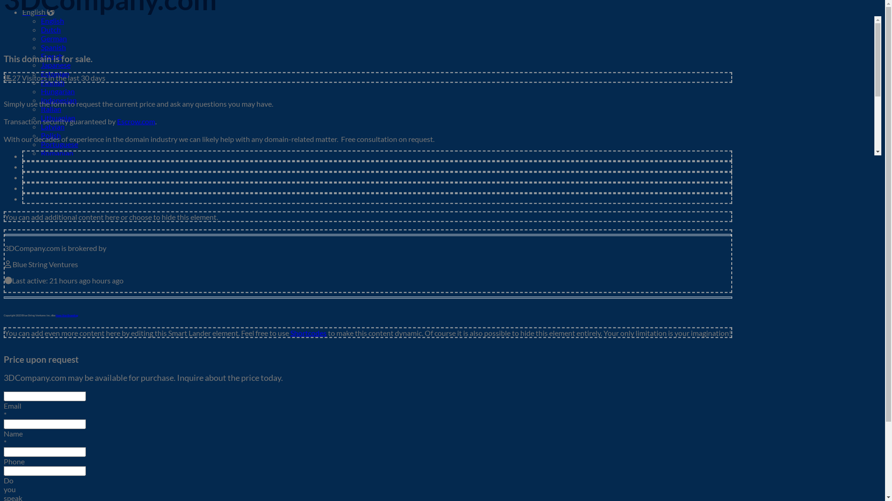  I want to click on Chinese (simplified), so click(72, 214).